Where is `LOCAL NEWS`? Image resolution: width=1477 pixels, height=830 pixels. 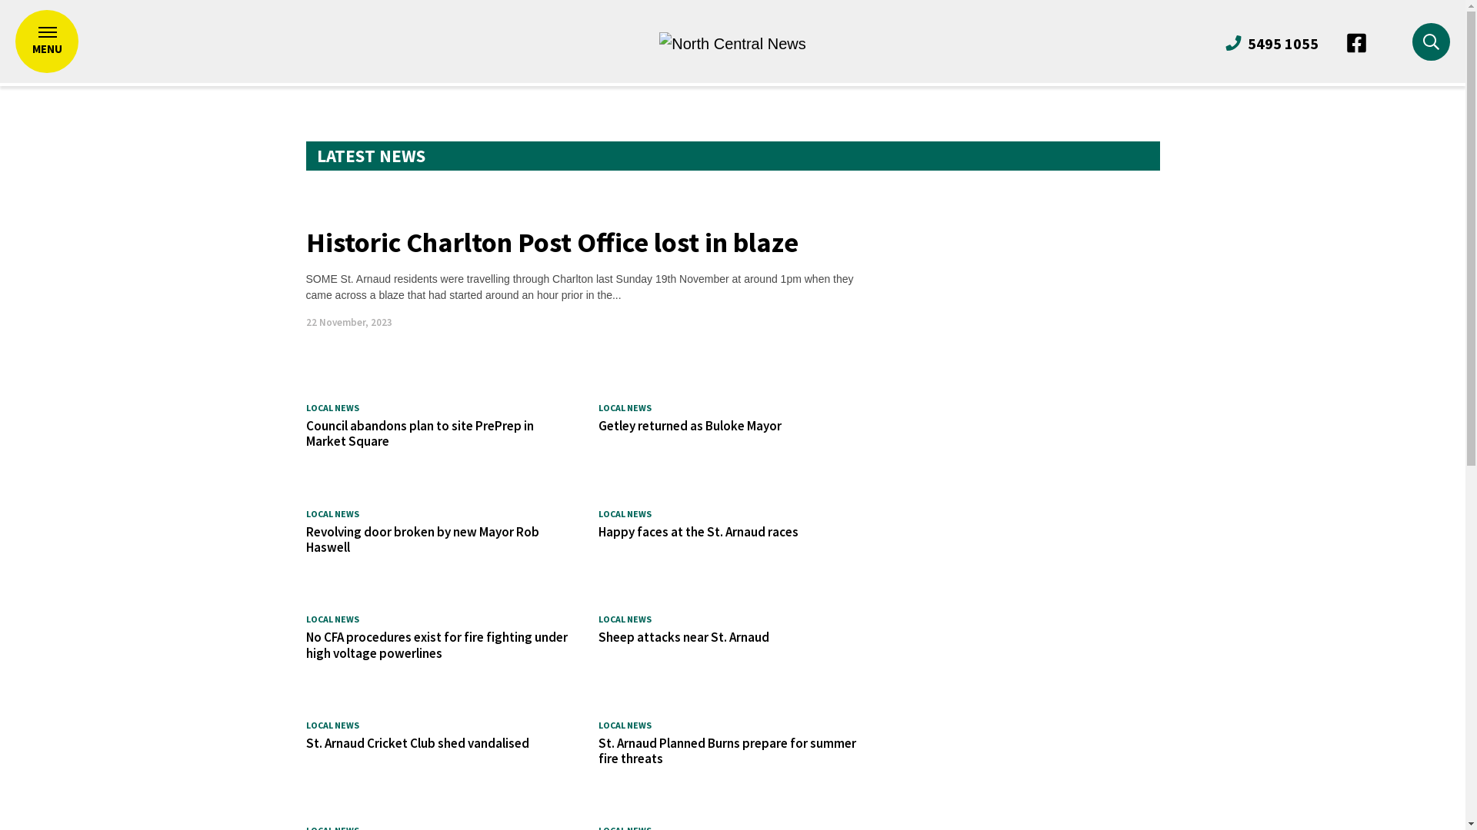
LOCAL NEWS is located at coordinates (625, 513).